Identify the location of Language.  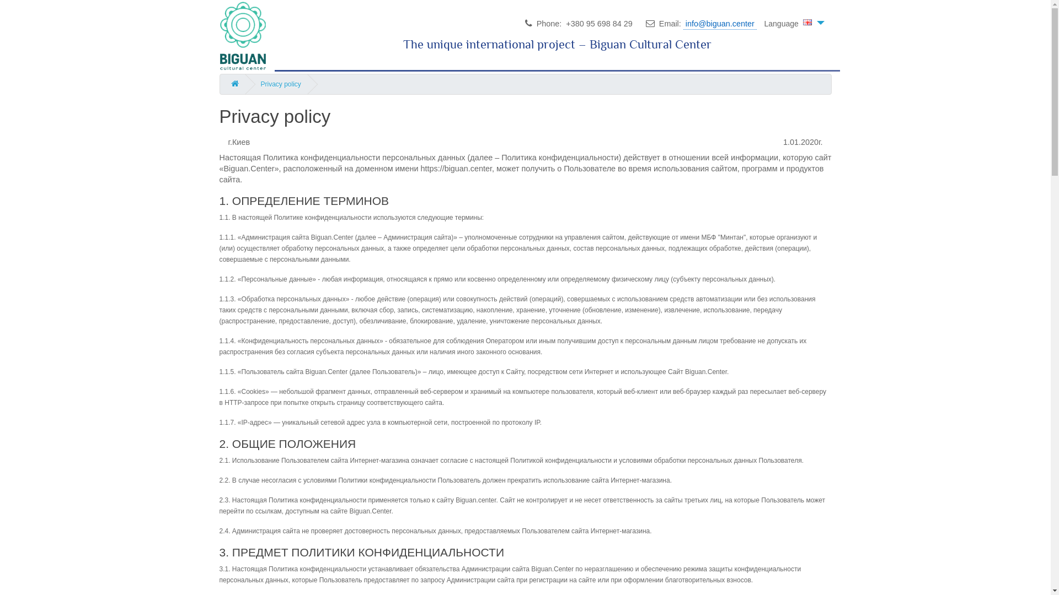
(794, 24).